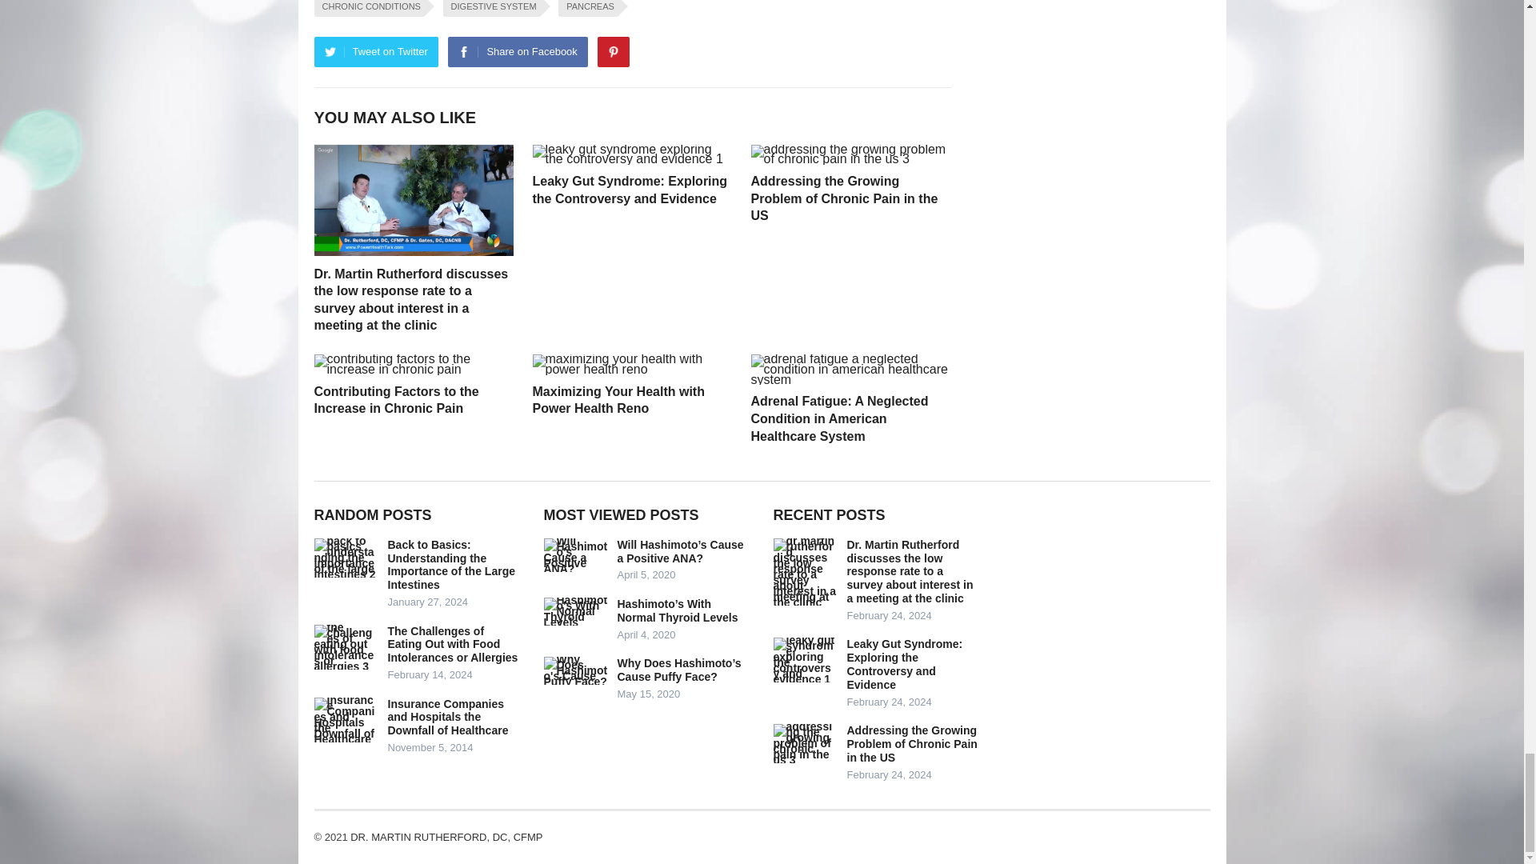 The width and height of the screenshot is (1536, 864). Describe the element at coordinates (375, 52) in the screenshot. I see `Tweet on Twitter` at that location.